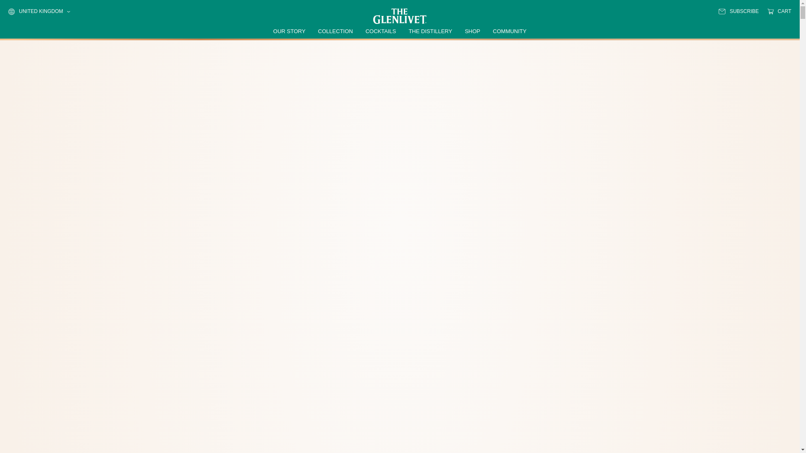  Describe the element at coordinates (289, 31) in the screenshot. I see `OUR STORY` at that location.